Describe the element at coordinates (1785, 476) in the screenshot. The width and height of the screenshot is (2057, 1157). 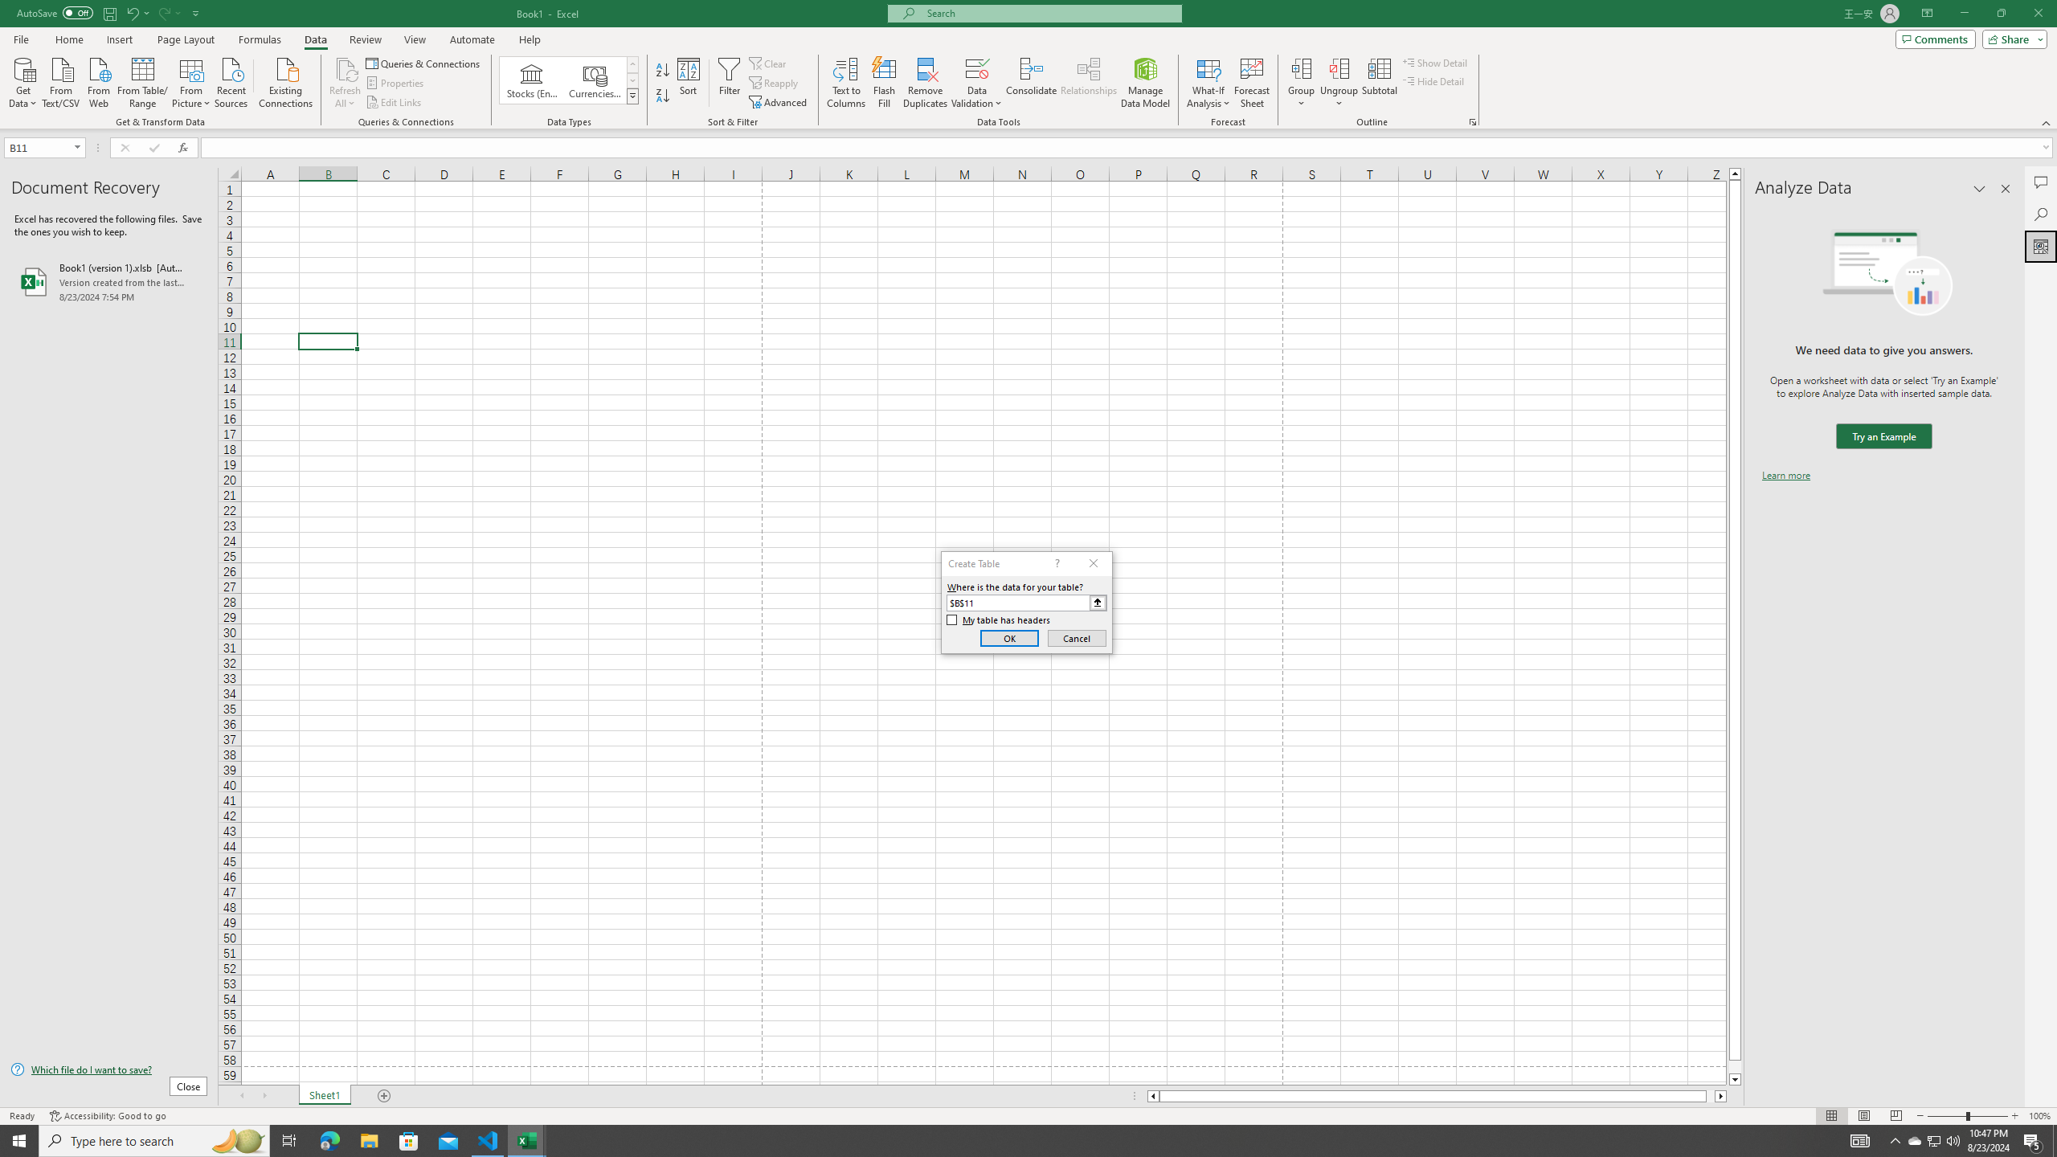
I see `Learn more` at that location.